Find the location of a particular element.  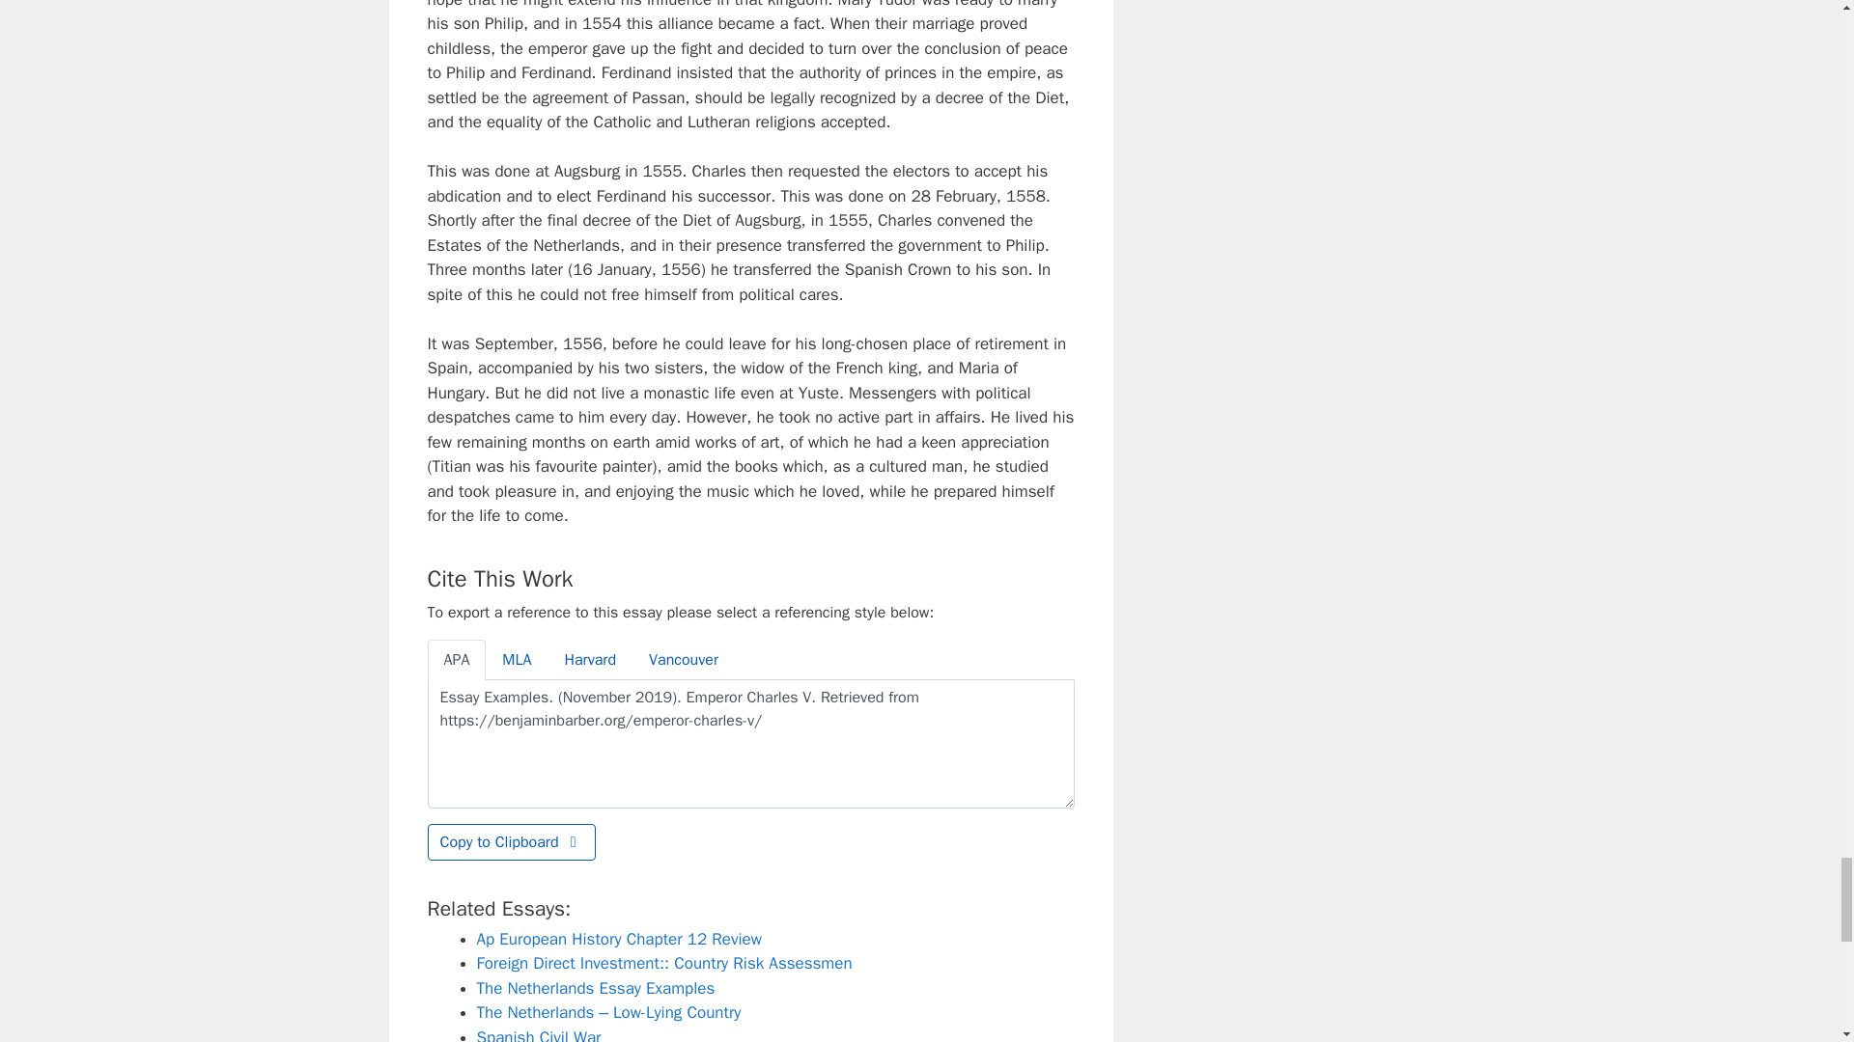

The Netherlands Essay Examples is located at coordinates (596, 988).